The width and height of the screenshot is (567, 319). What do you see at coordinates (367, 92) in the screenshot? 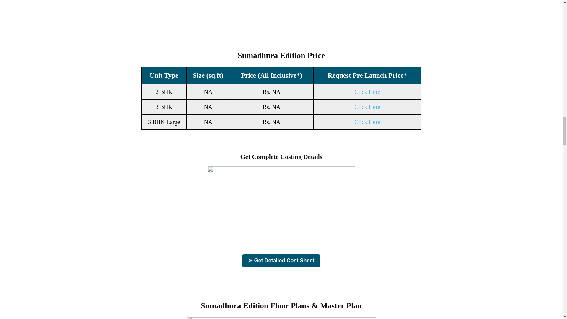
I see `Click Here` at bounding box center [367, 92].